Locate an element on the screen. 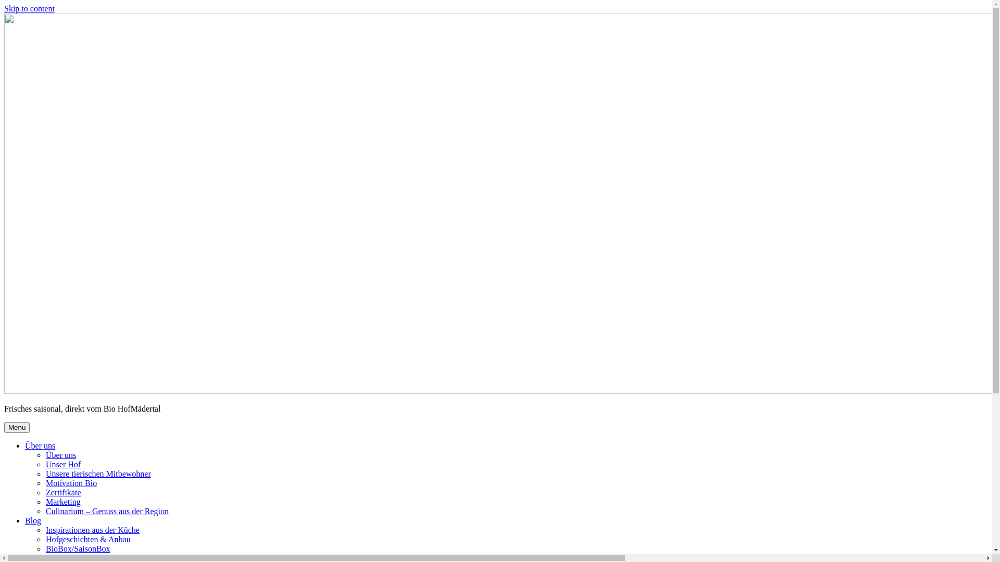 The width and height of the screenshot is (1000, 562). Unser Hof is located at coordinates (64, 464).